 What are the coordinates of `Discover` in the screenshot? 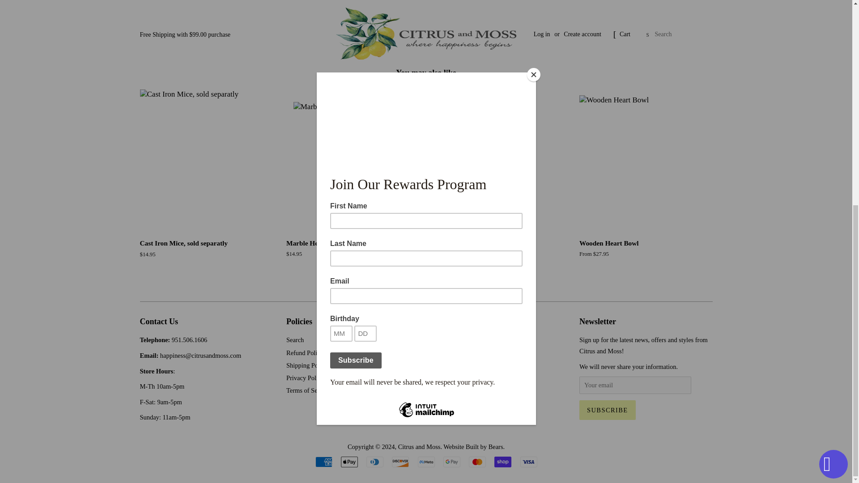 It's located at (400, 462).